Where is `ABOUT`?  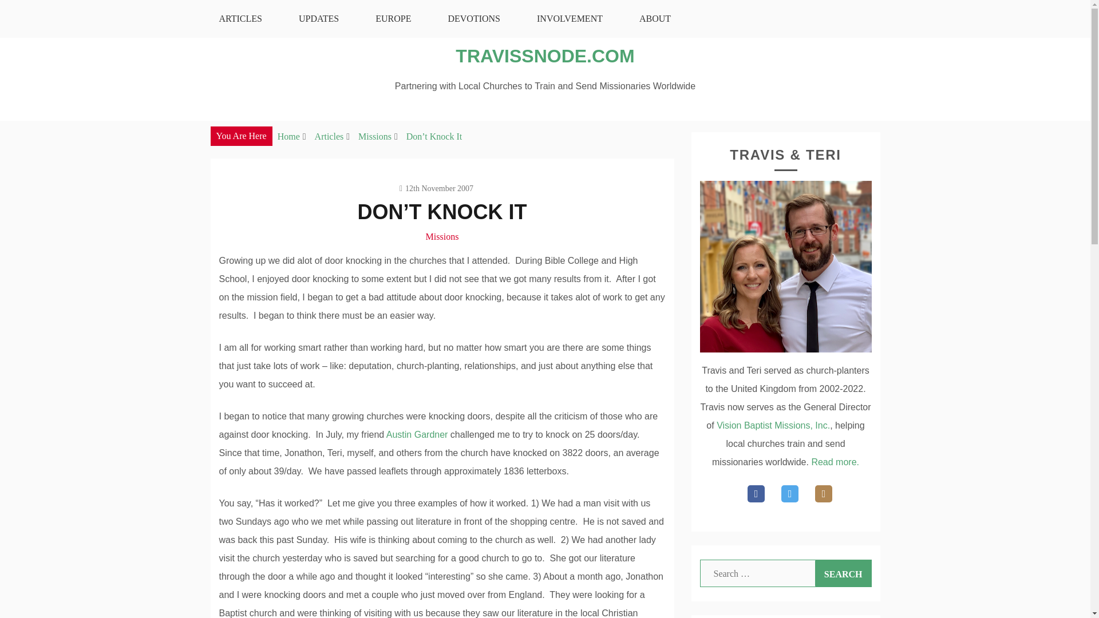
ABOUT is located at coordinates (655, 18).